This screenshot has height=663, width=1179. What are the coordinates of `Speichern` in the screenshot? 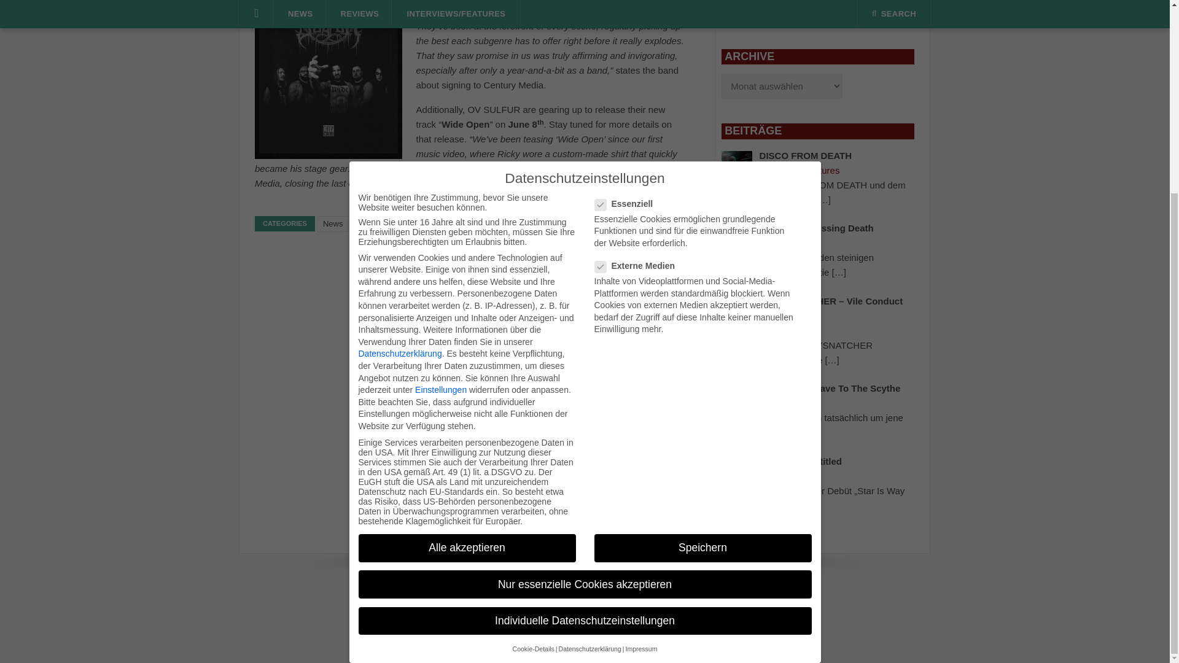 It's located at (702, 282).